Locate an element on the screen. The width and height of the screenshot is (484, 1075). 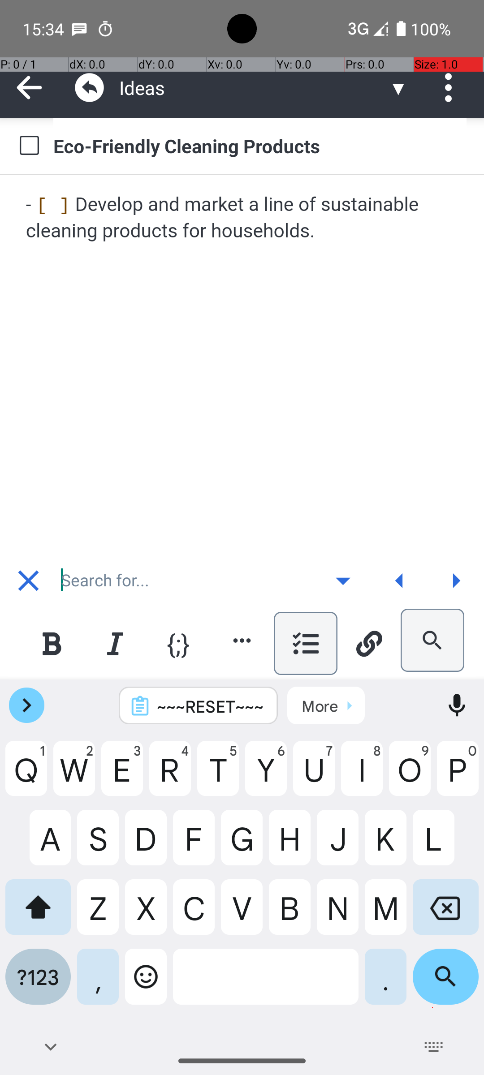
▼ is located at coordinates (398, 88).